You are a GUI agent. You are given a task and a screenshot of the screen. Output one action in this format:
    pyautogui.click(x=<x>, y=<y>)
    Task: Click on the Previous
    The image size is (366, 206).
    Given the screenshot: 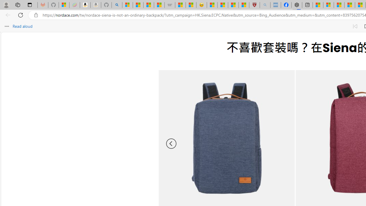 What is the action you would take?
    pyautogui.click(x=172, y=144)
    